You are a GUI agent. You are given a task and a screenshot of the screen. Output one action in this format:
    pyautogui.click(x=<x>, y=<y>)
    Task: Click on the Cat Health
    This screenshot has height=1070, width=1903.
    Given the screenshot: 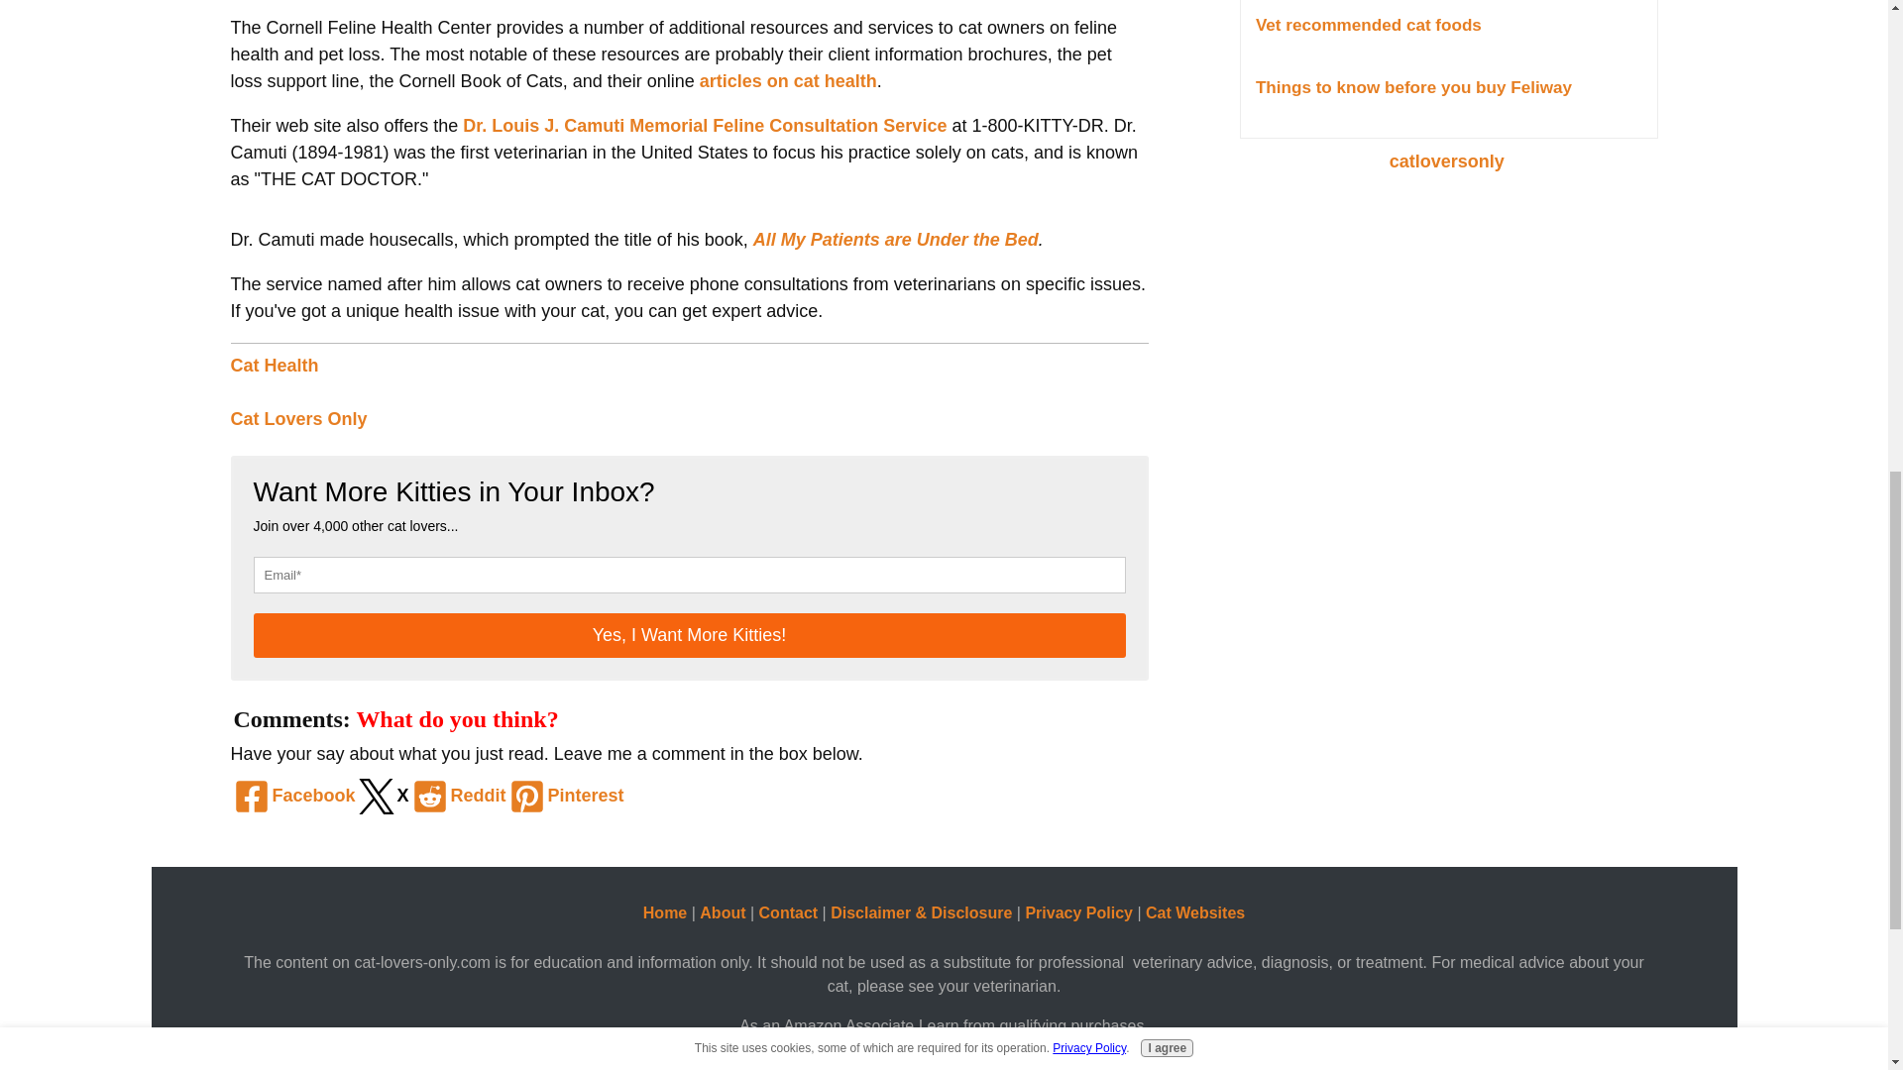 What is the action you would take?
    pyautogui.click(x=274, y=365)
    